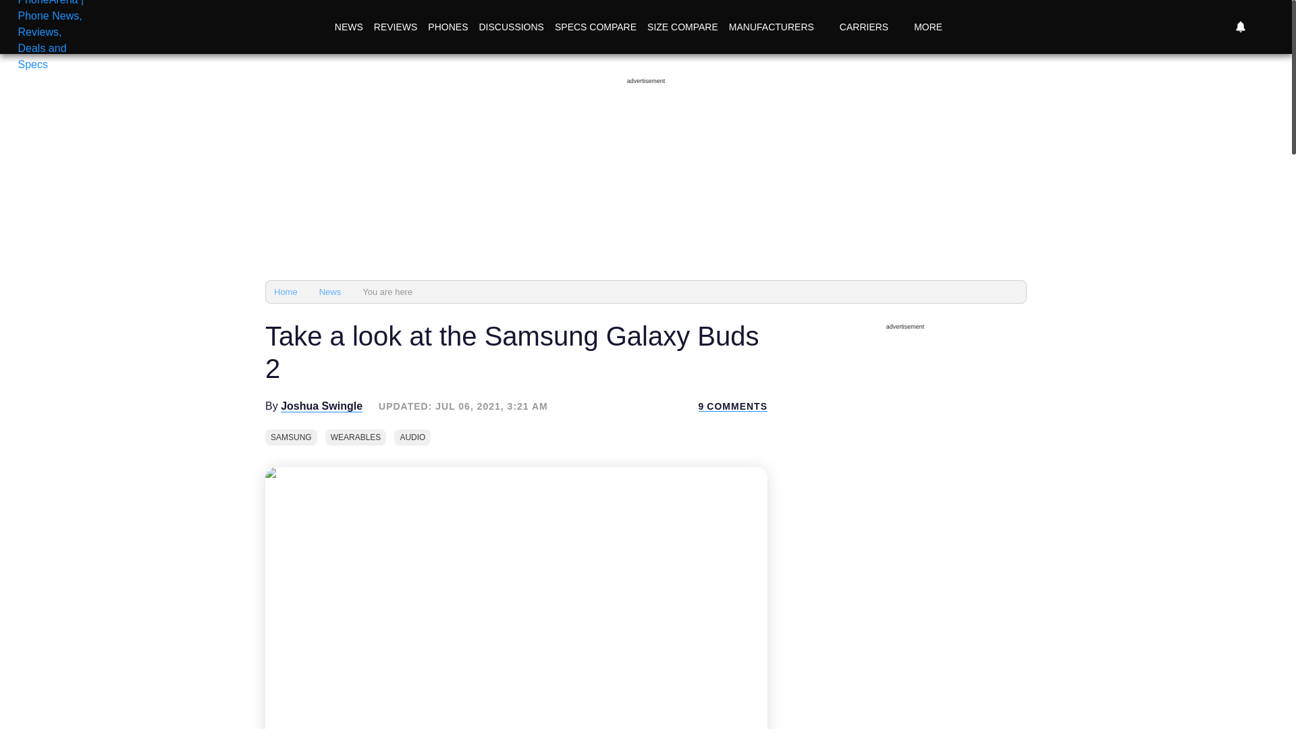 The image size is (1296, 729). What do you see at coordinates (682, 27) in the screenshot?
I see `SIZE COMPARE` at bounding box center [682, 27].